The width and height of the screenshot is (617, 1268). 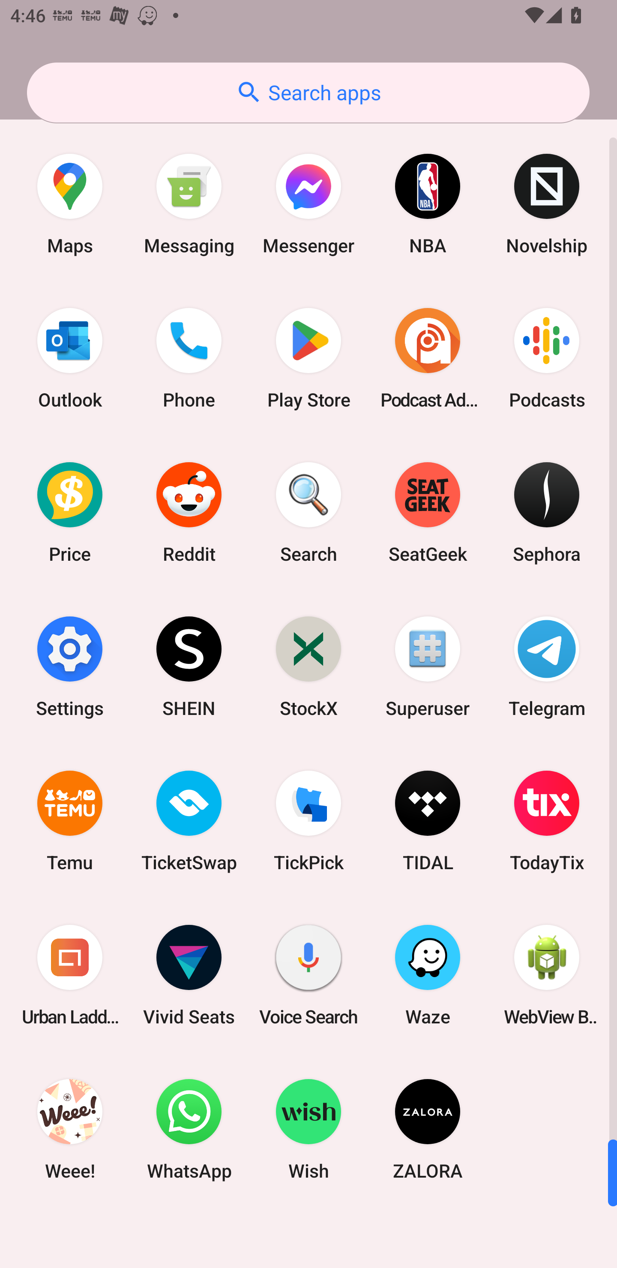 What do you see at coordinates (308, 93) in the screenshot?
I see `  Search apps` at bounding box center [308, 93].